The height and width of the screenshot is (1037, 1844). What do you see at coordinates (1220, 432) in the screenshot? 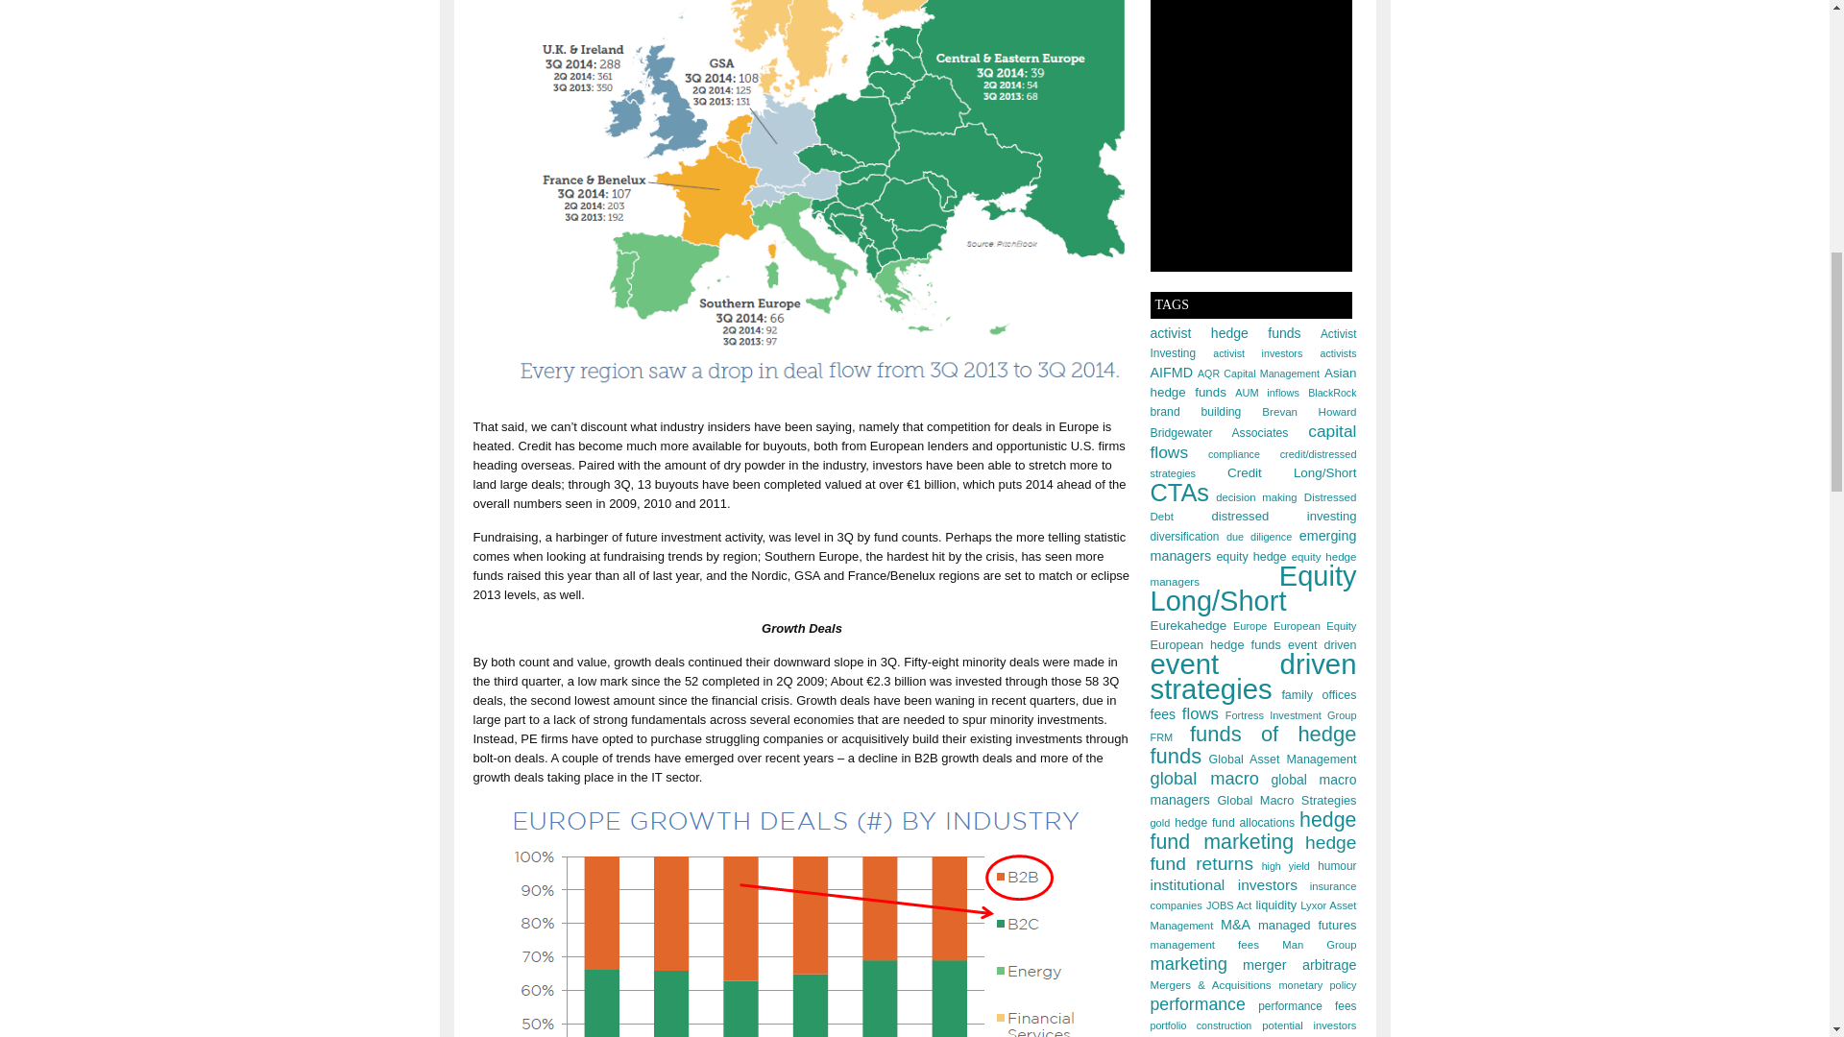
I see `15 topics` at bounding box center [1220, 432].